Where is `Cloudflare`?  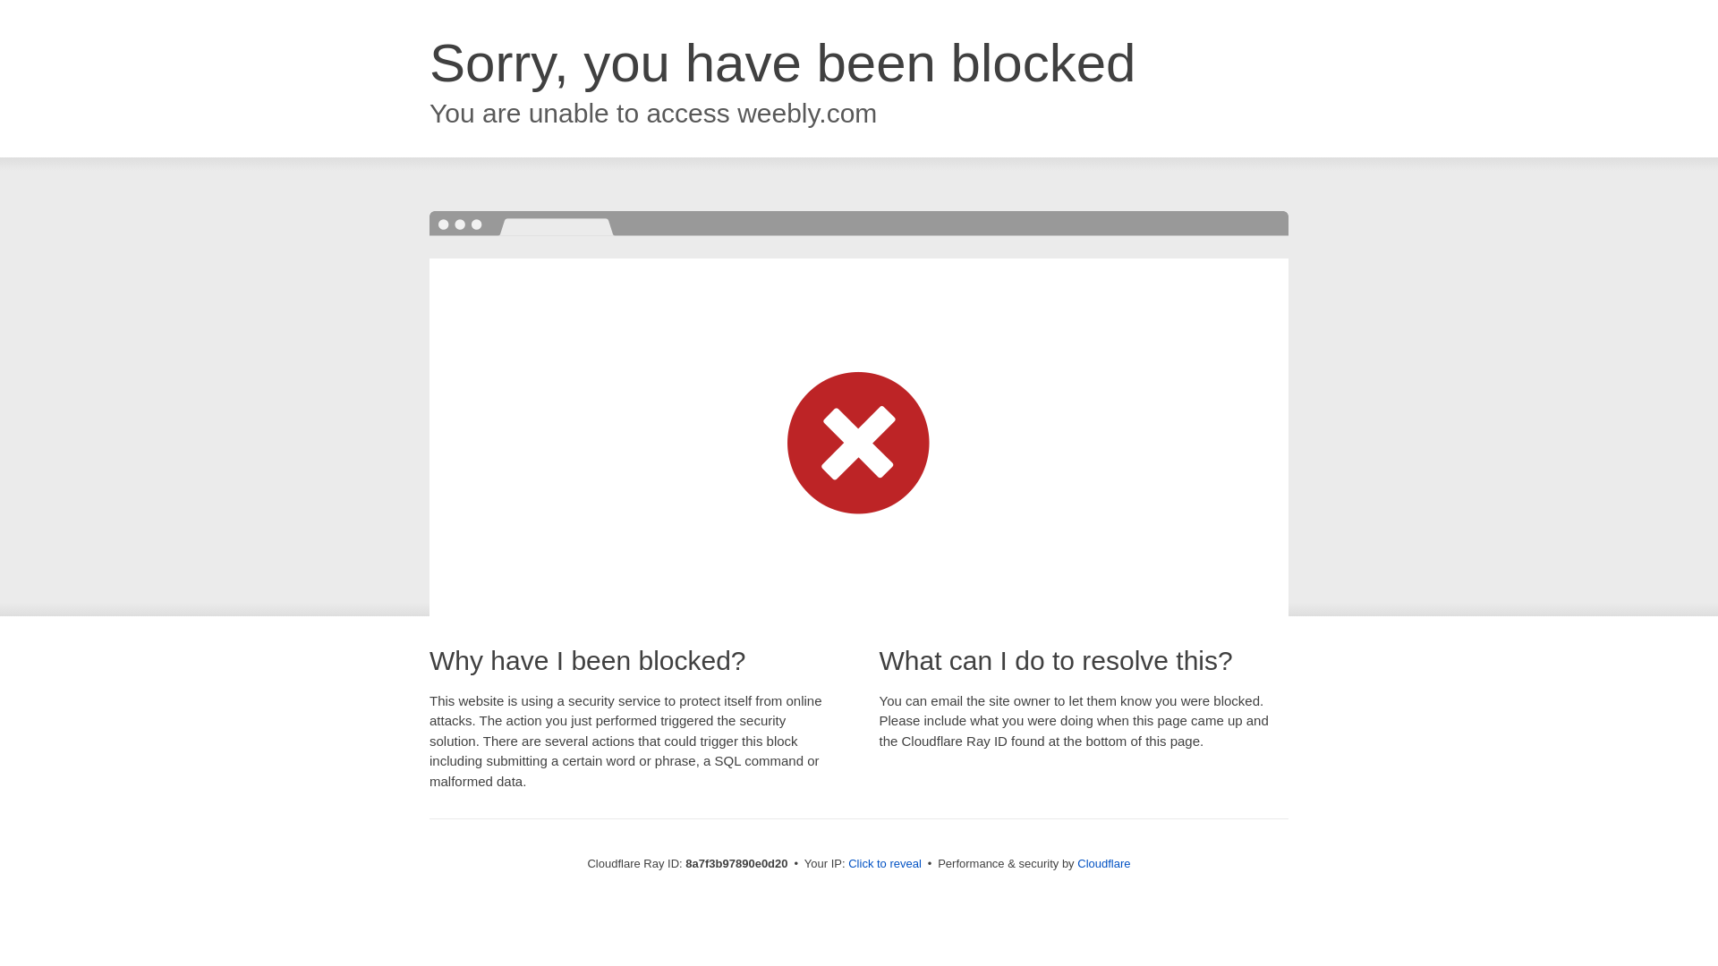
Cloudflare is located at coordinates (1103, 863).